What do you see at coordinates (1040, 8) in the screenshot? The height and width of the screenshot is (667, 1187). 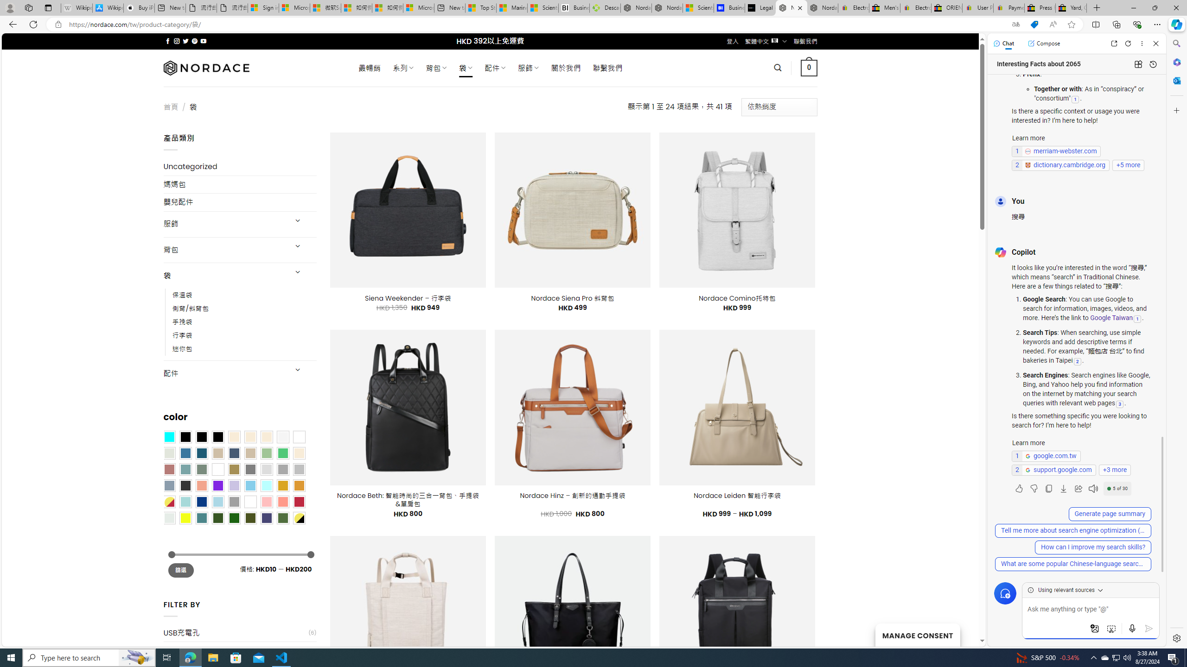 I see `Press Room - eBay Inc.` at bounding box center [1040, 8].